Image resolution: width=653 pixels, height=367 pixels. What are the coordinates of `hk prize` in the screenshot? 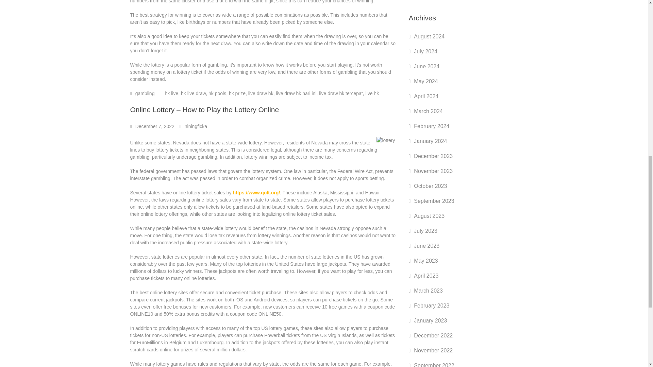 It's located at (237, 93).